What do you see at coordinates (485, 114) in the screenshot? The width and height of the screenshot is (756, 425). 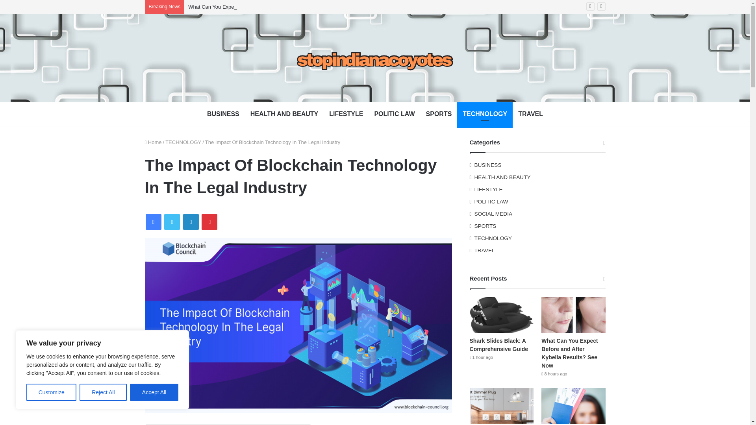 I see `TECHNOLOGY` at bounding box center [485, 114].